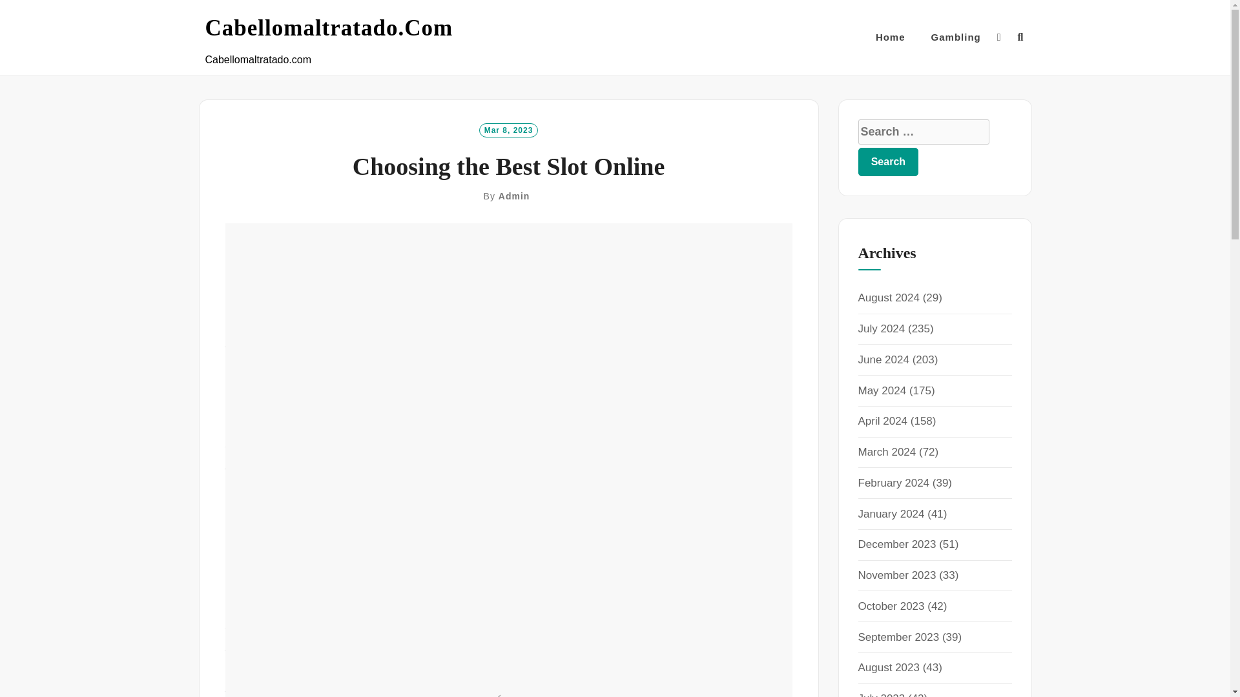 Image resolution: width=1240 pixels, height=697 pixels. I want to click on Search, so click(888, 161).